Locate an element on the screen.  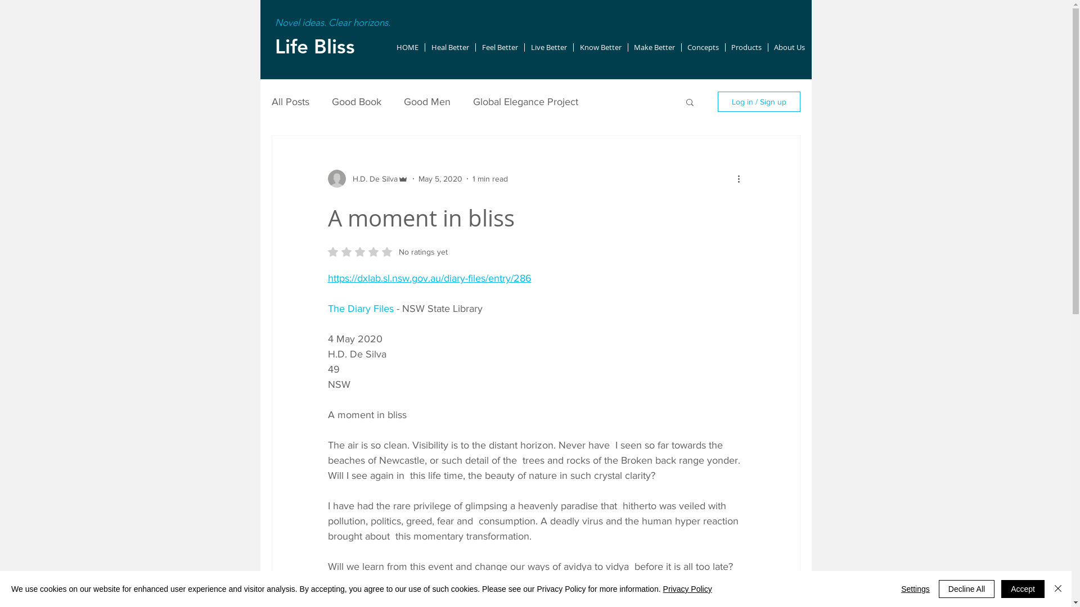
Privacy Policy is located at coordinates (687, 589).